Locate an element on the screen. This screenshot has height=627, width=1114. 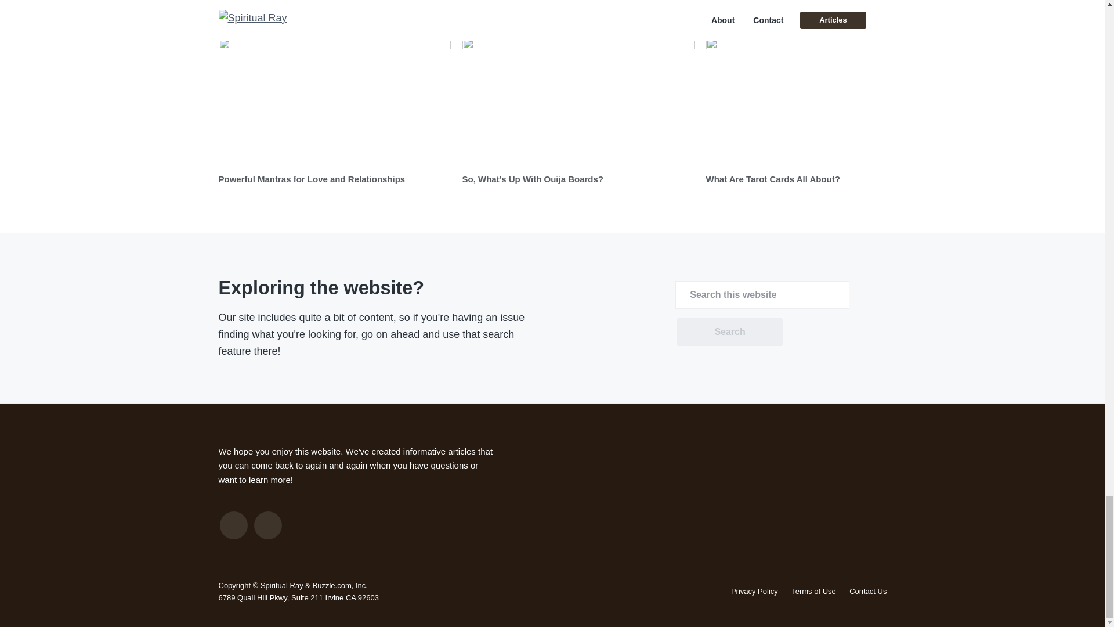
Privacy Policy is located at coordinates (754, 591).